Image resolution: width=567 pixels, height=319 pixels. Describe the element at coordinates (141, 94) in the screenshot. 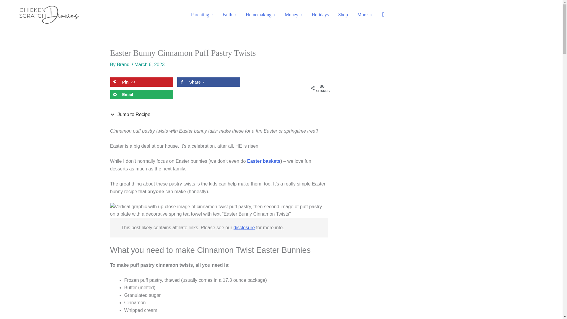

I see `Send over email` at that location.